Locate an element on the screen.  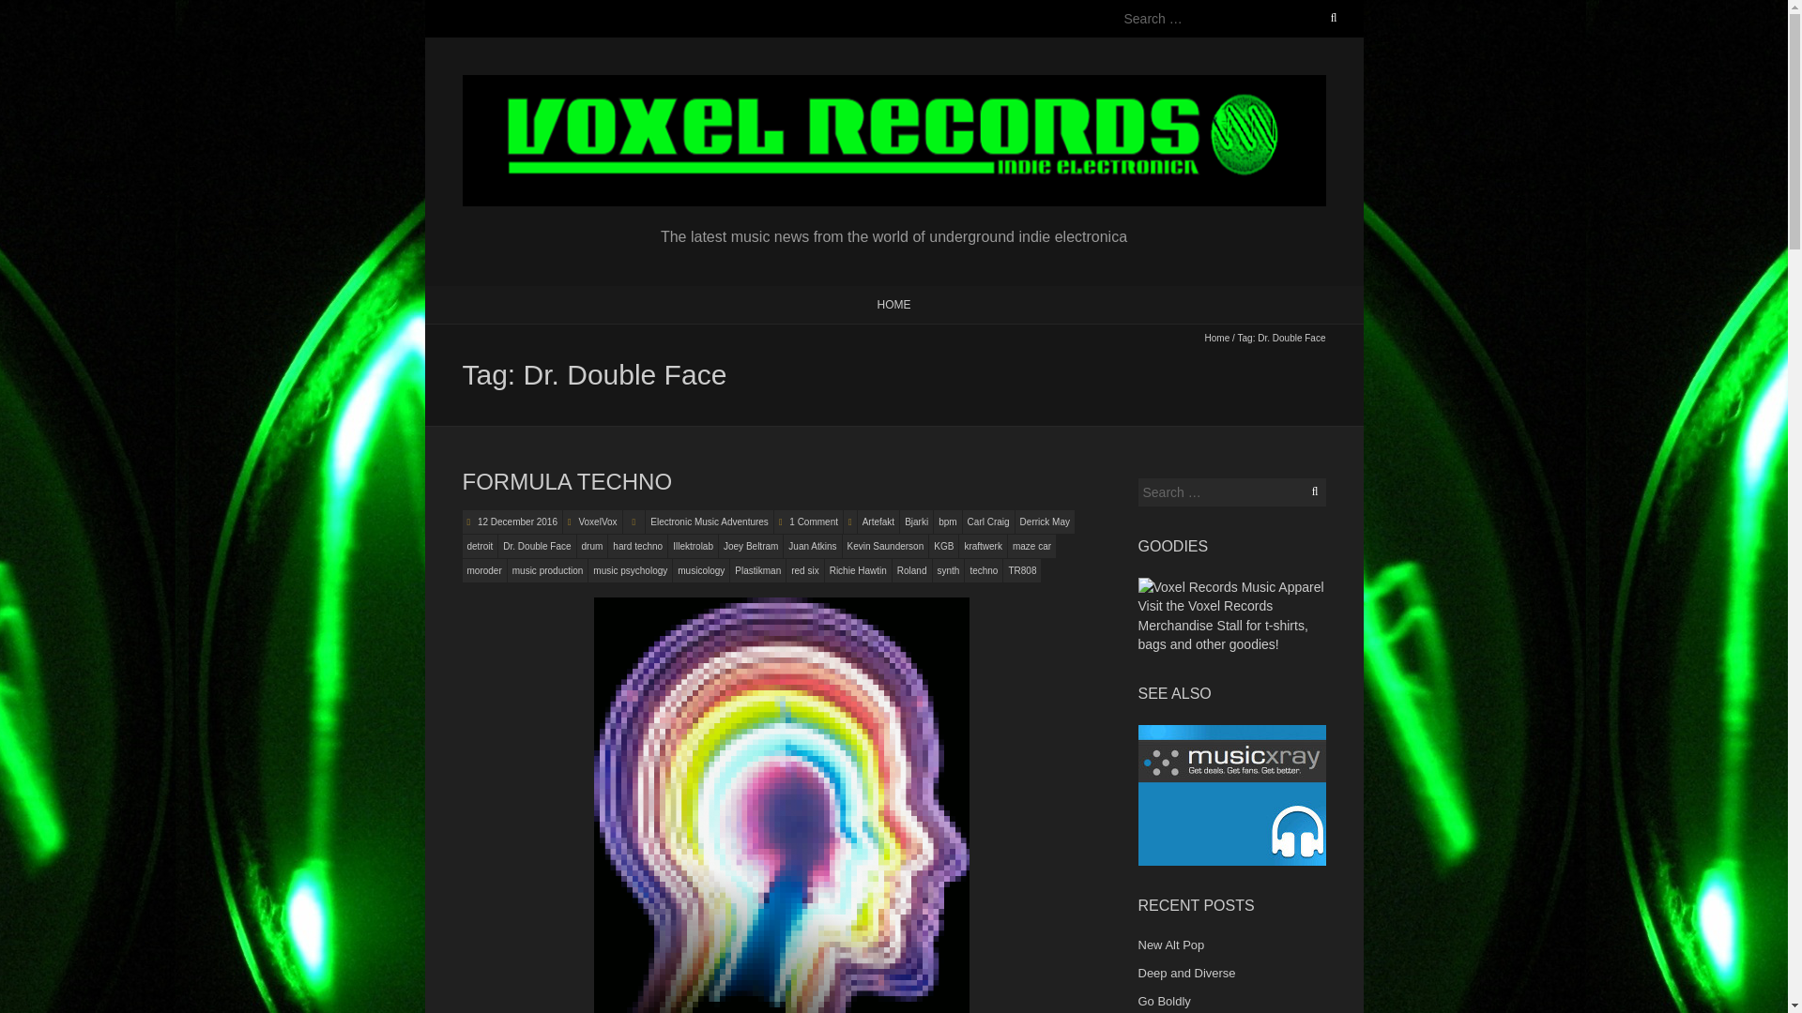
Dr. Double Face is located at coordinates (537, 546).